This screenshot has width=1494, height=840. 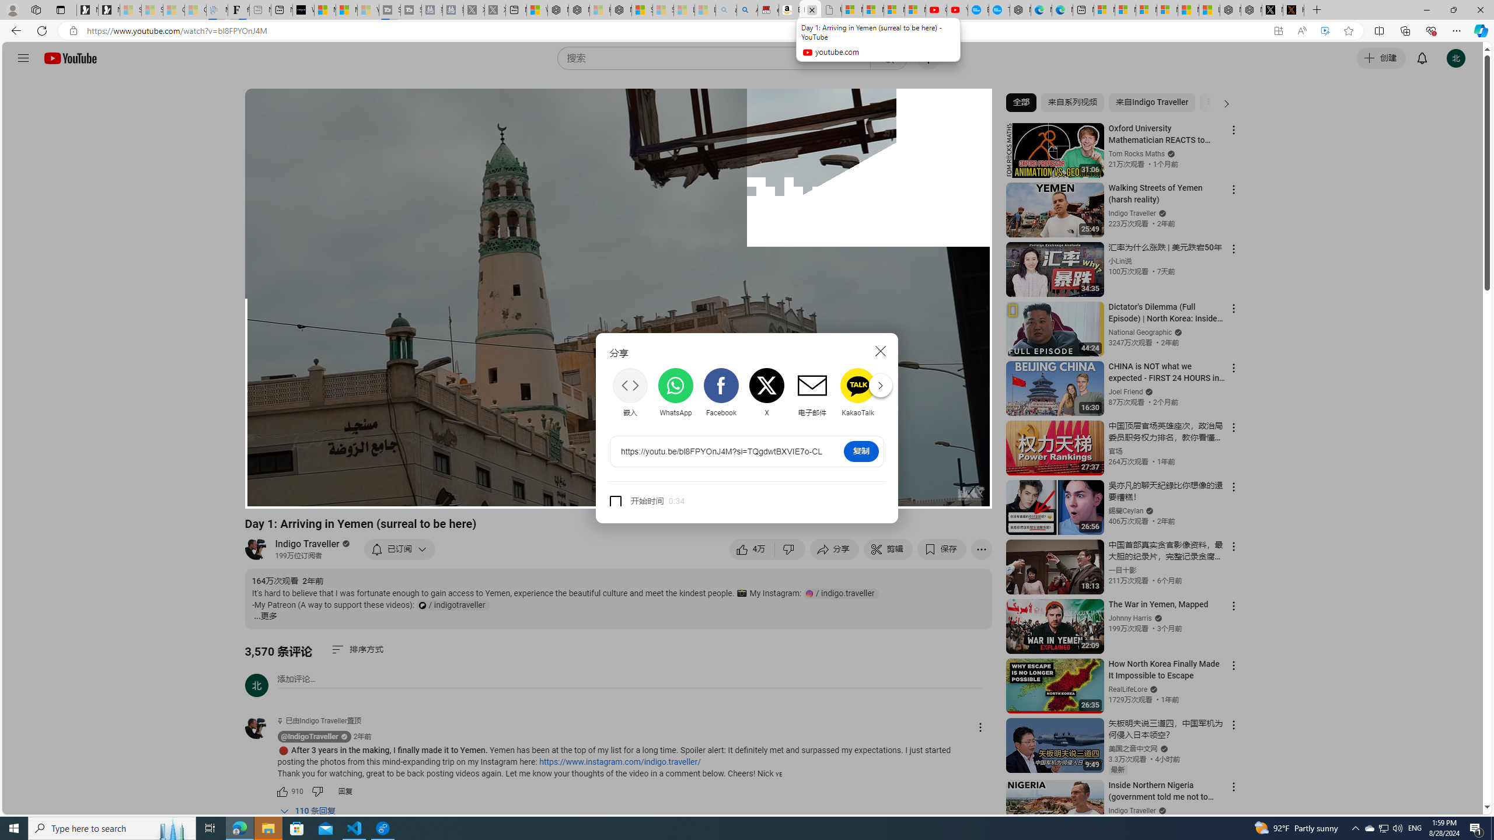 What do you see at coordinates (399, 495) in the screenshot?
I see `Intro` at bounding box center [399, 495].